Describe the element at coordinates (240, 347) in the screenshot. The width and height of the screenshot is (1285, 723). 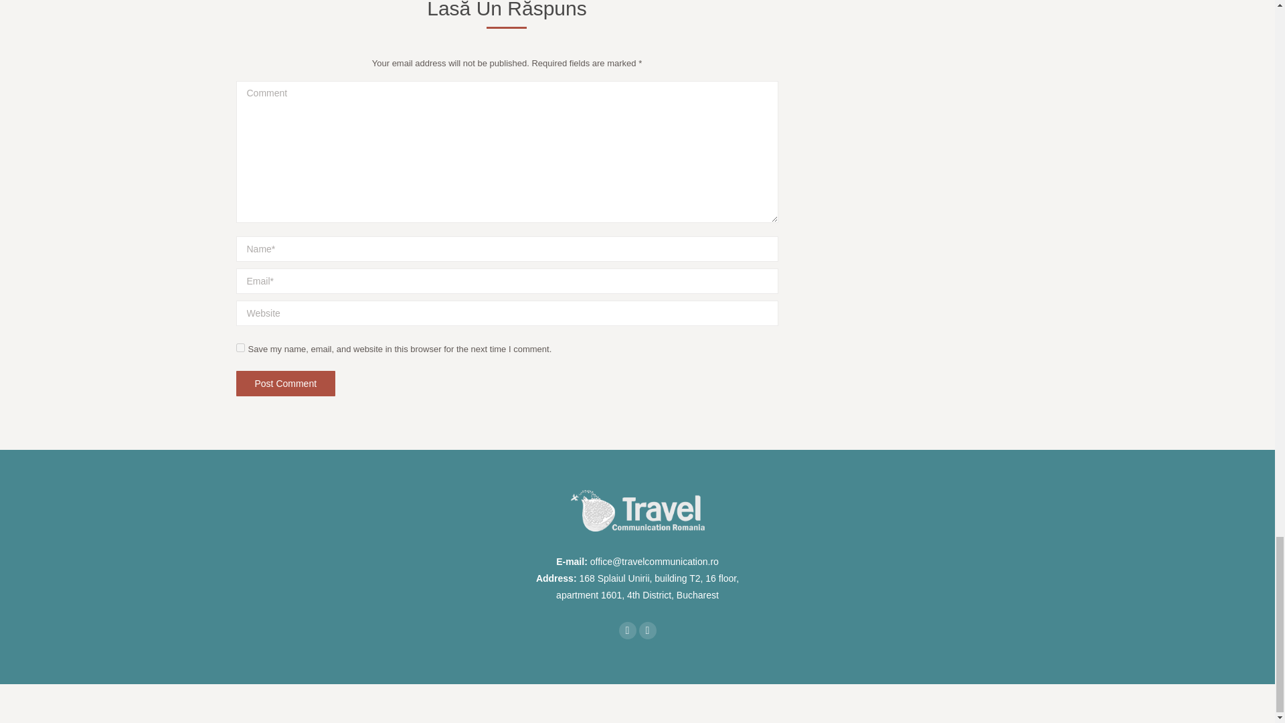
I see `yes` at that location.